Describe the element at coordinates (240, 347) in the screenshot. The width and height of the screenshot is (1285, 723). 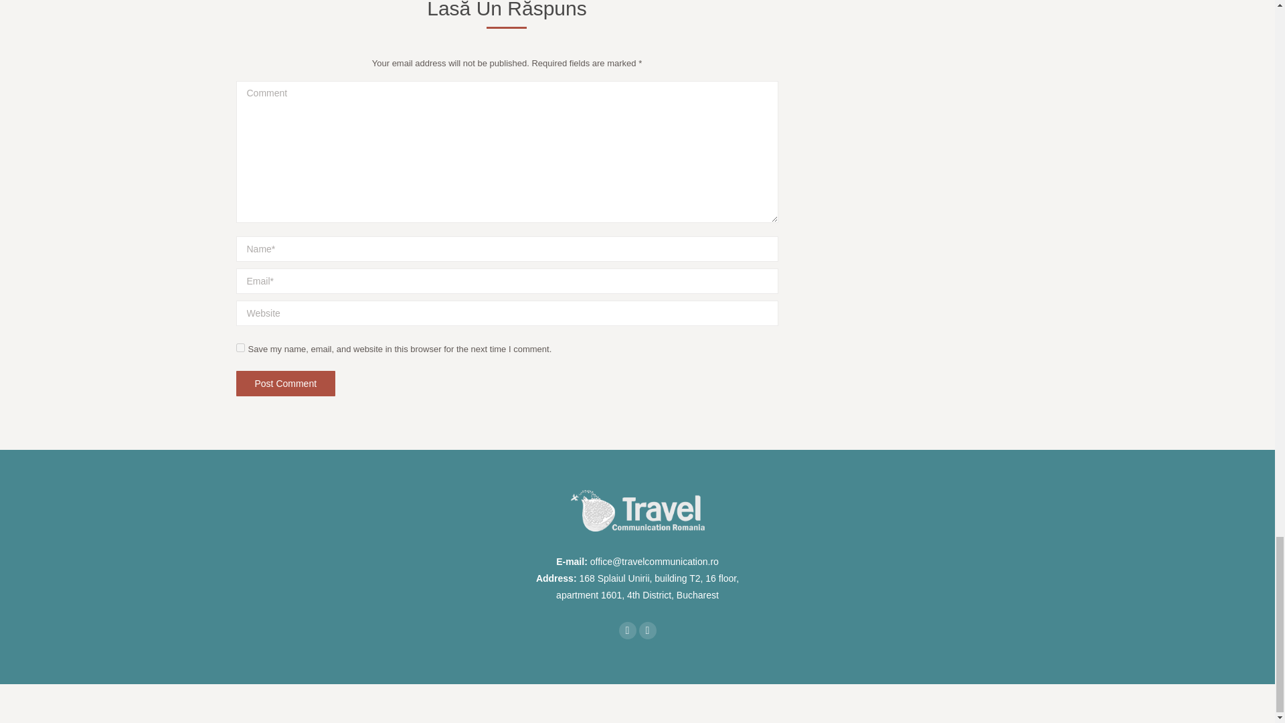
I see `yes` at that location.